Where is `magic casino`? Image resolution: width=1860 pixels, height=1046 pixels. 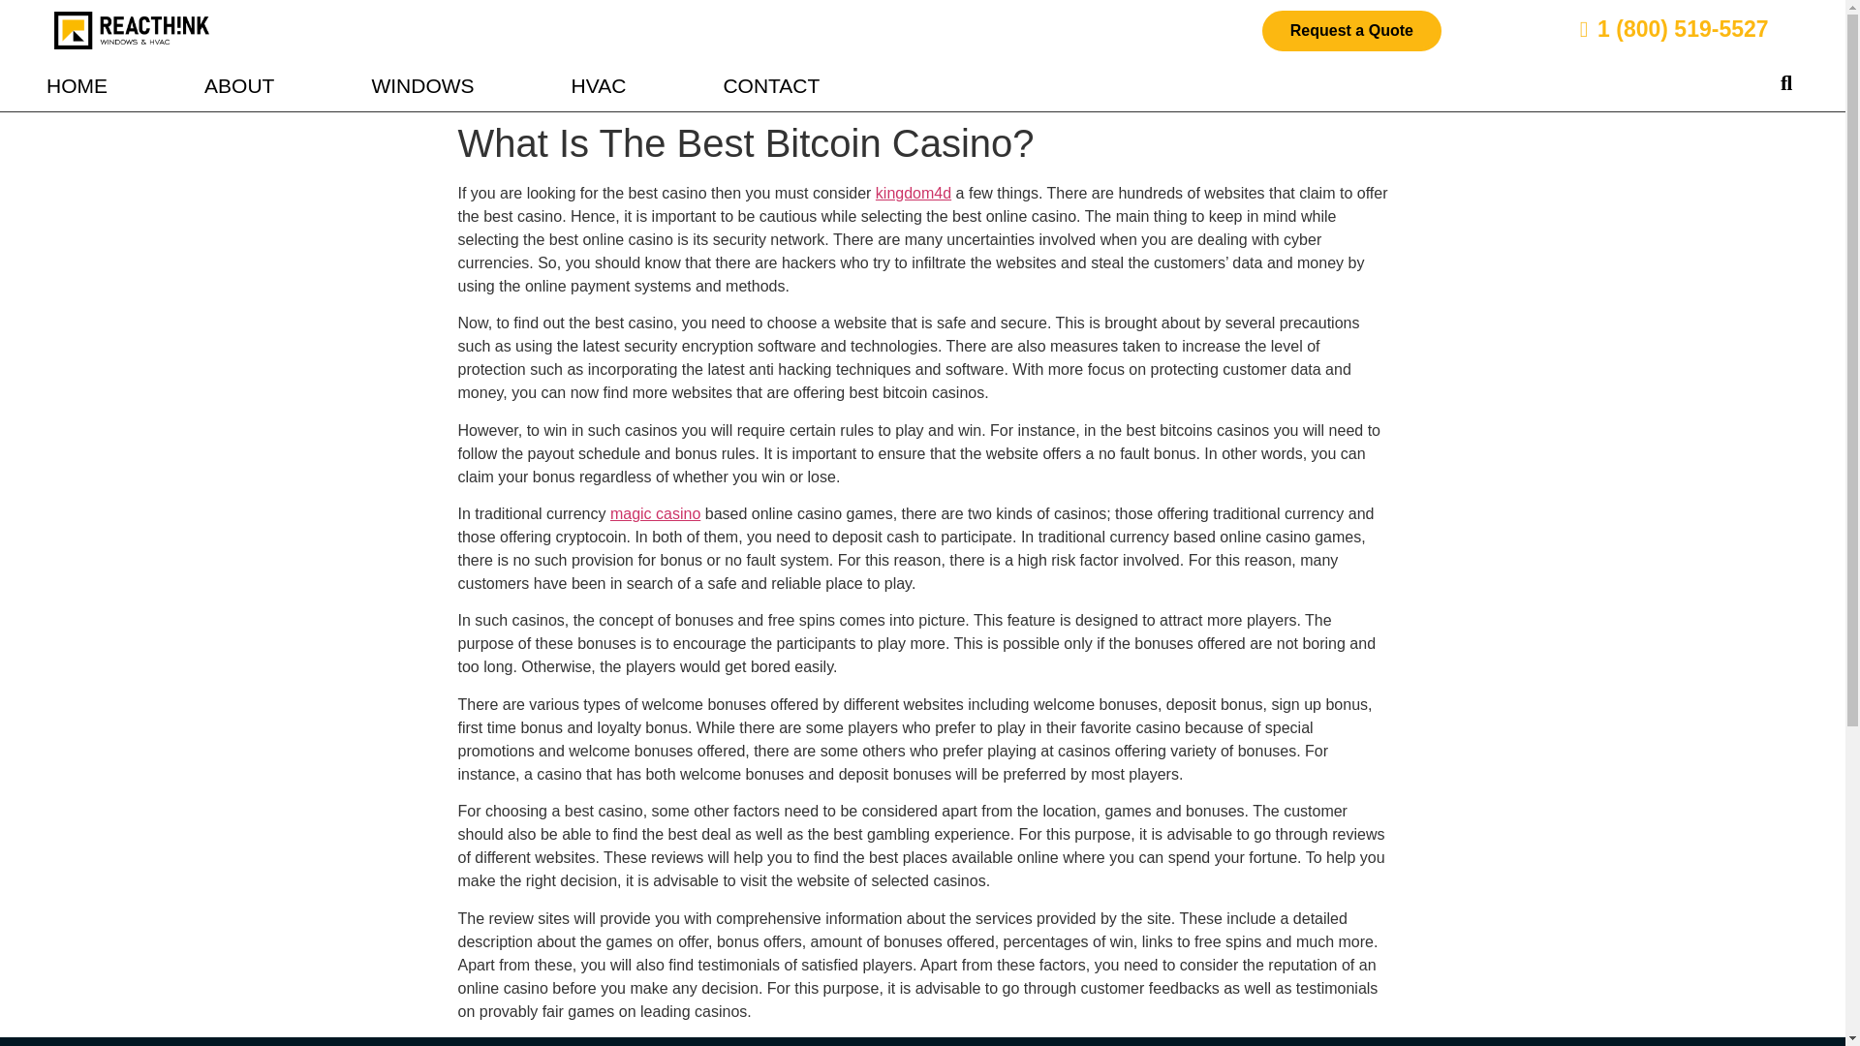
magic casino is located at coordinates (655, 513).